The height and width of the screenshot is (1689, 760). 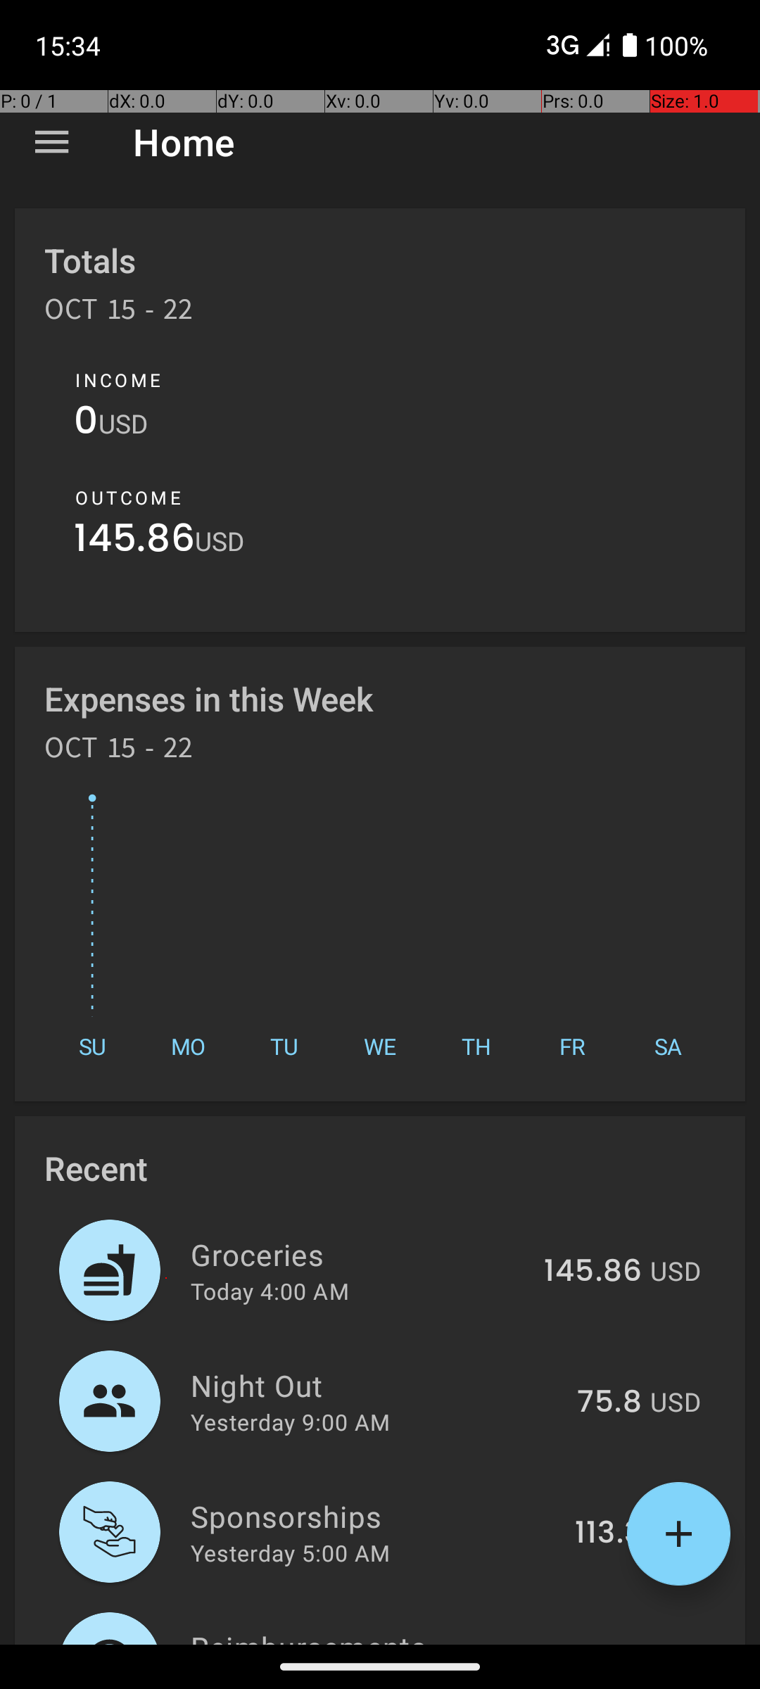 I want to click on Night Out, so click(x=376, y=1385).